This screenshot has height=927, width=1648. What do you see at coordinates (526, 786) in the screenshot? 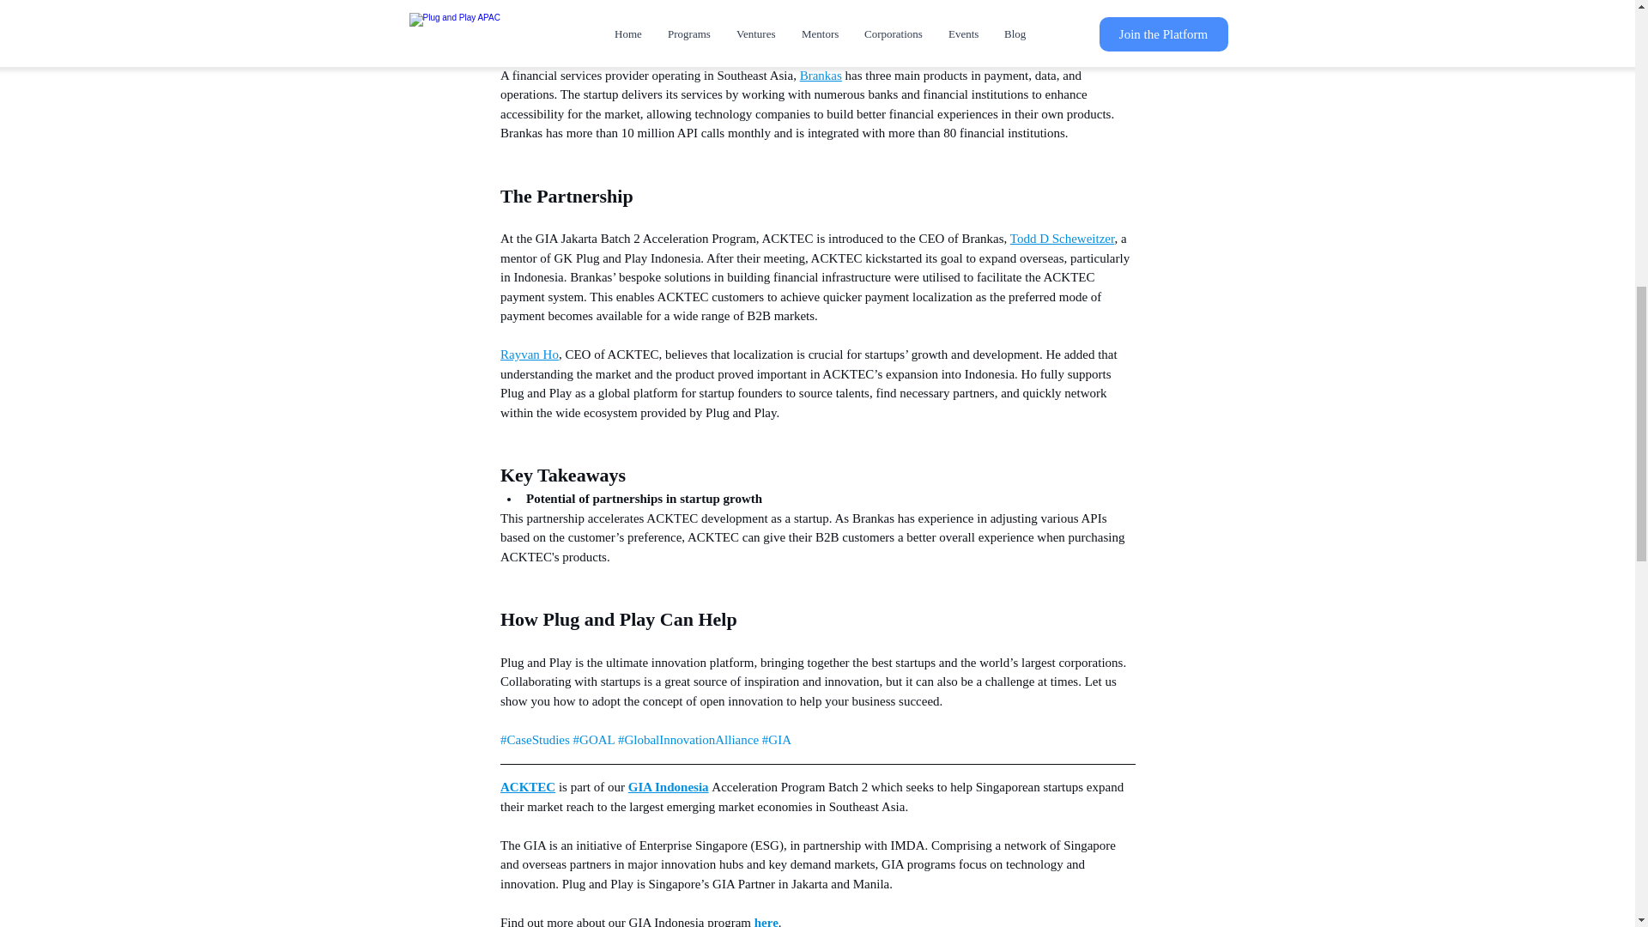
I see `ACKTEC` at bounding box center [526, 786].